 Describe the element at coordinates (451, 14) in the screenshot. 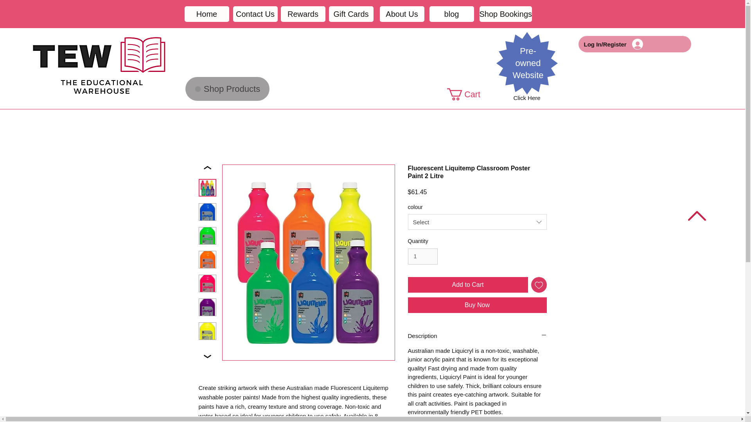

I see `blog` at that location.